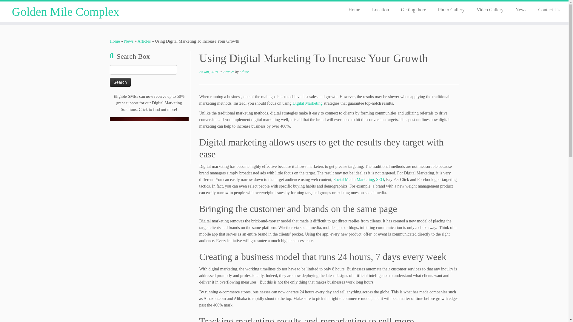  Describe the element at coordinates (66, 12) in the screenshot. I see `Golden Mile Complex` at that location.